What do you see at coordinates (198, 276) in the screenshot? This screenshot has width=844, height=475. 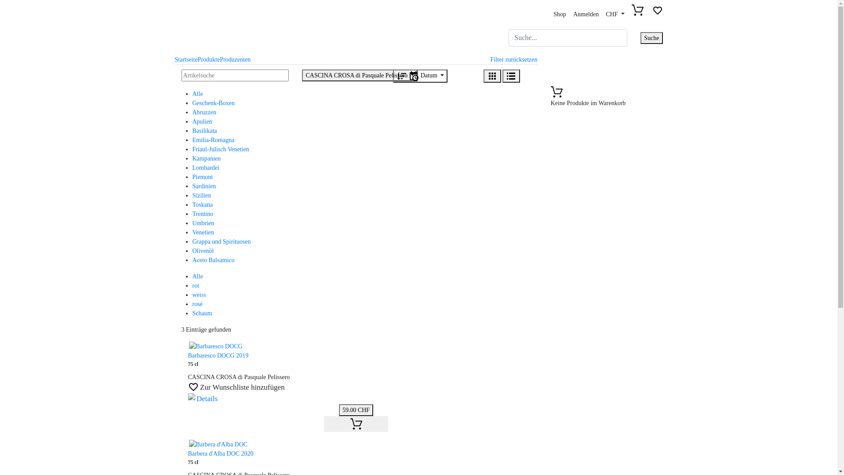 I see `Alle` at bounding box center [198, 276].